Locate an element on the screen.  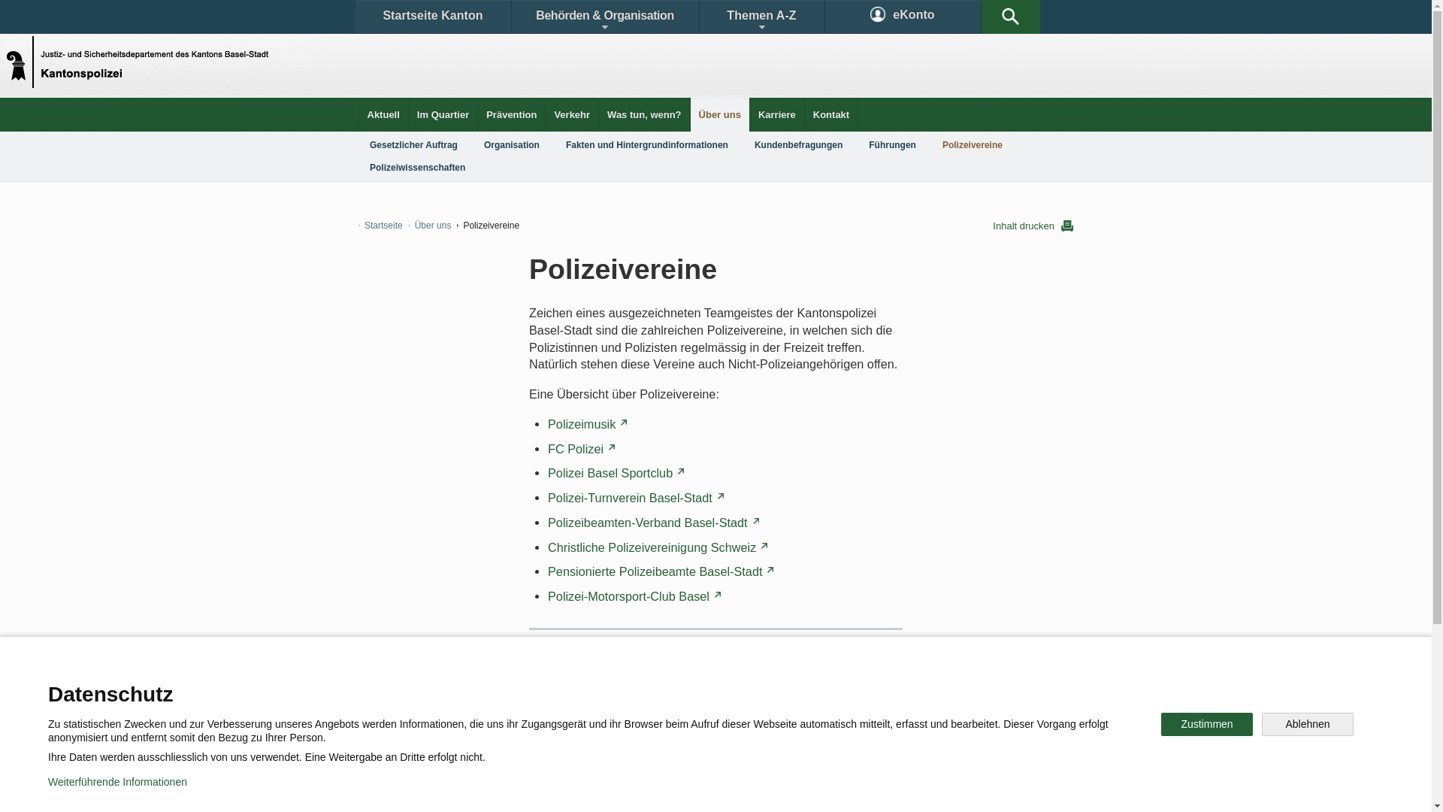
Was tun, wenn? is located at coordinates (644, 114).